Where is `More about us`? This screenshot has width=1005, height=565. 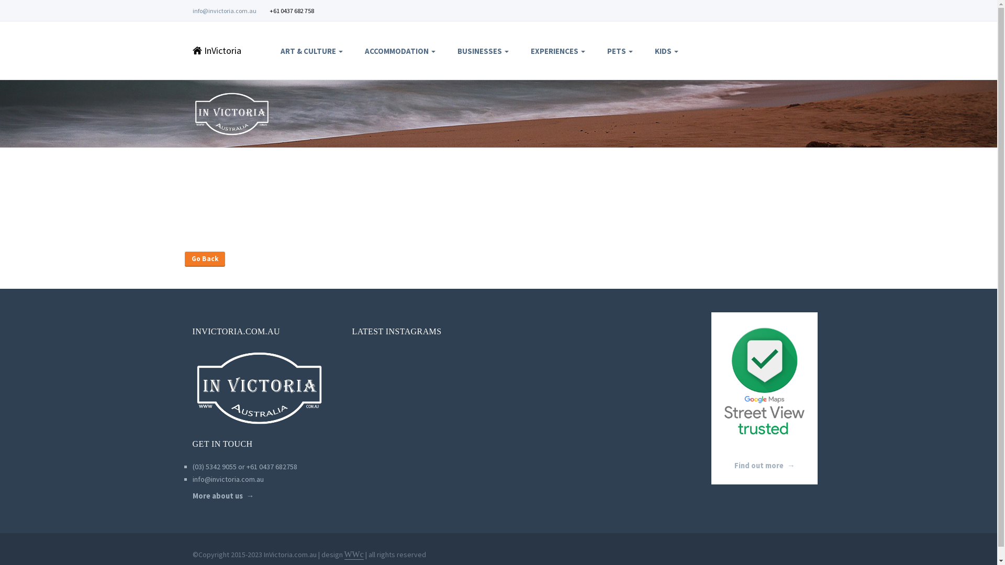
More about us is located at coordinates (224, 495).